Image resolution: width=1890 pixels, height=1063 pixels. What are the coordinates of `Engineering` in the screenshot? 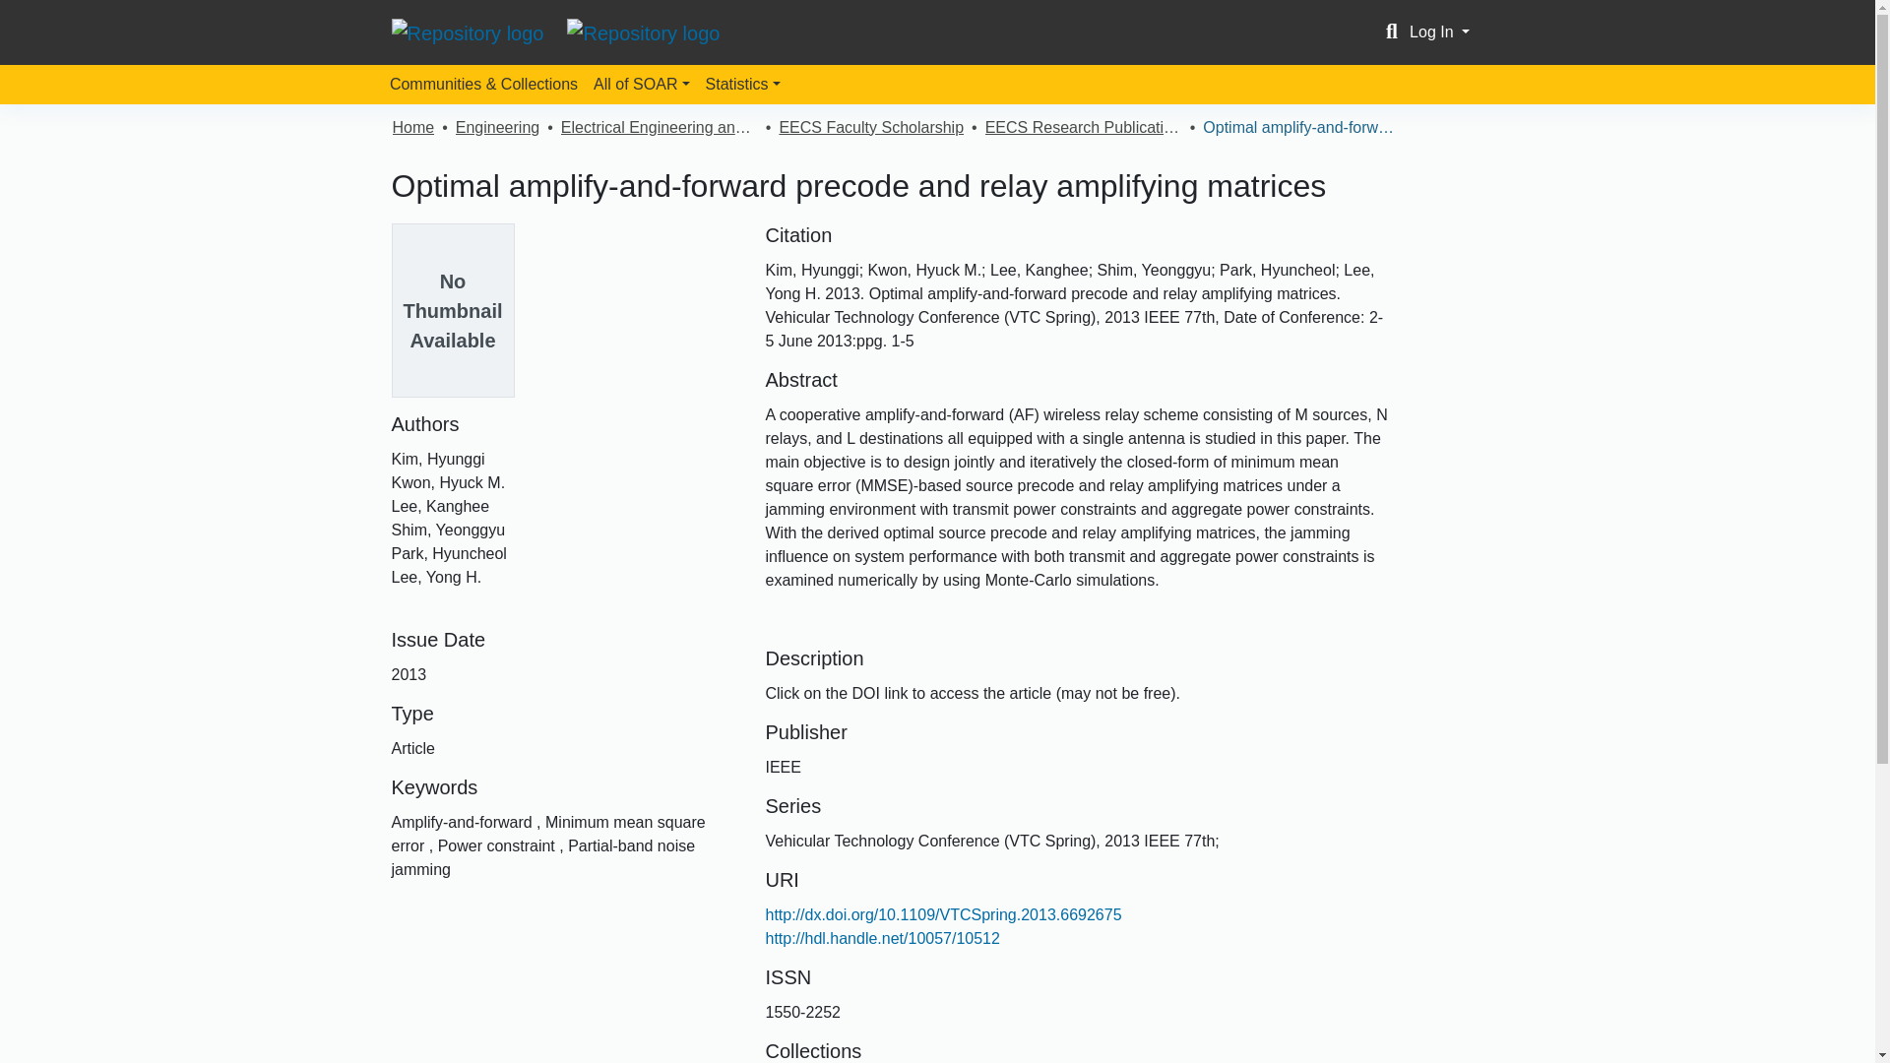 It's located at (496, 127).